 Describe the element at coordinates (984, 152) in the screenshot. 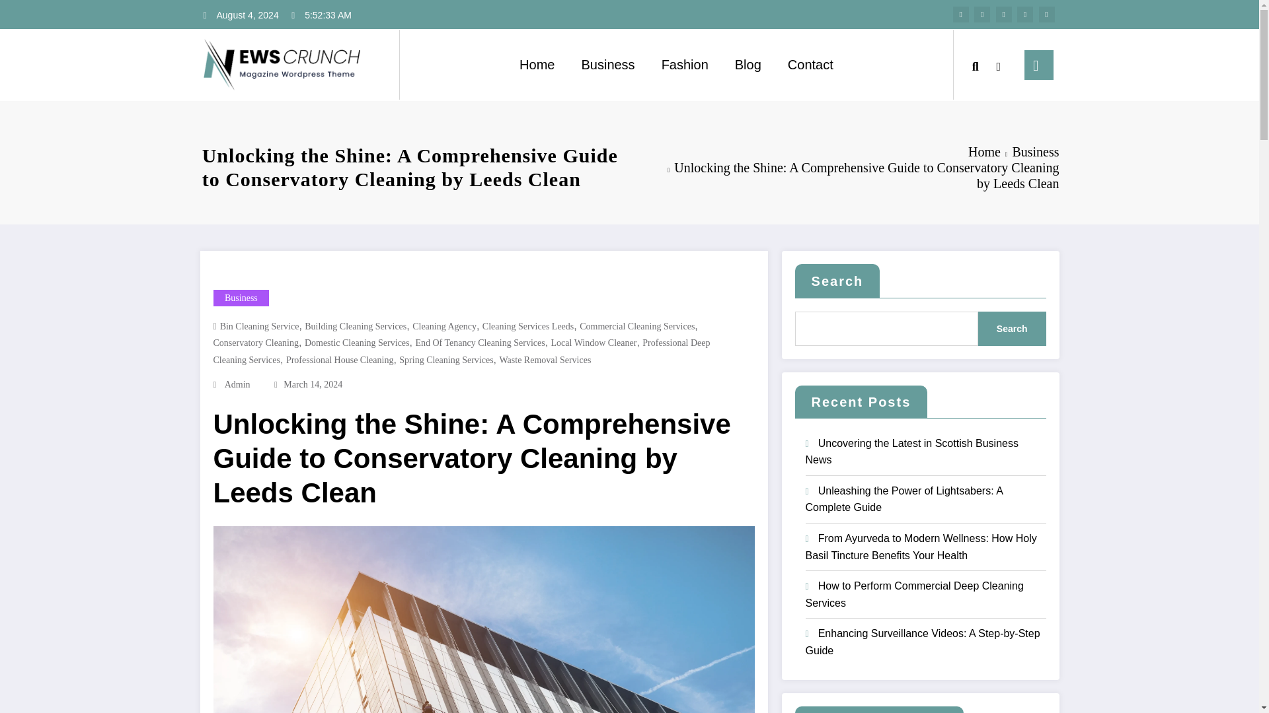

I see `Home` at that location.